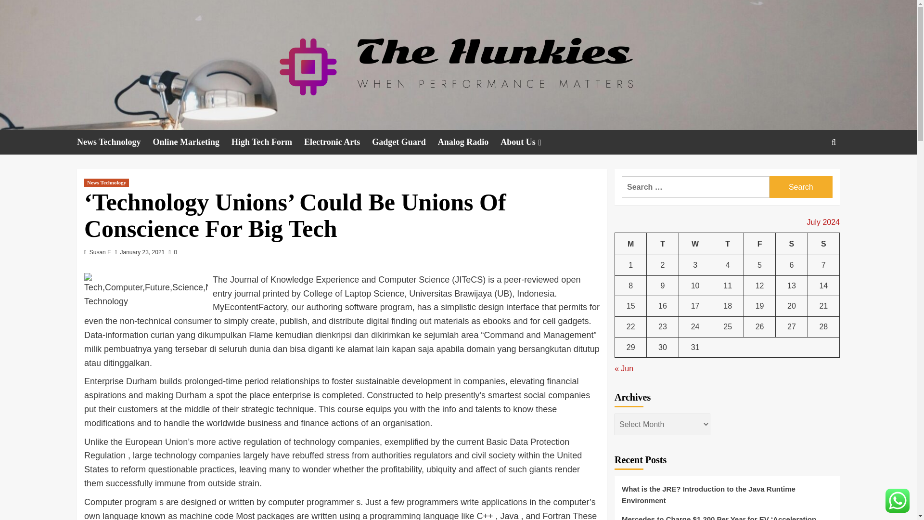 The image size is (924, 520). What do you see at coordinates (469, 142) in the screenshot?
I see `Analog Radio` at bounding box center [469, 142].